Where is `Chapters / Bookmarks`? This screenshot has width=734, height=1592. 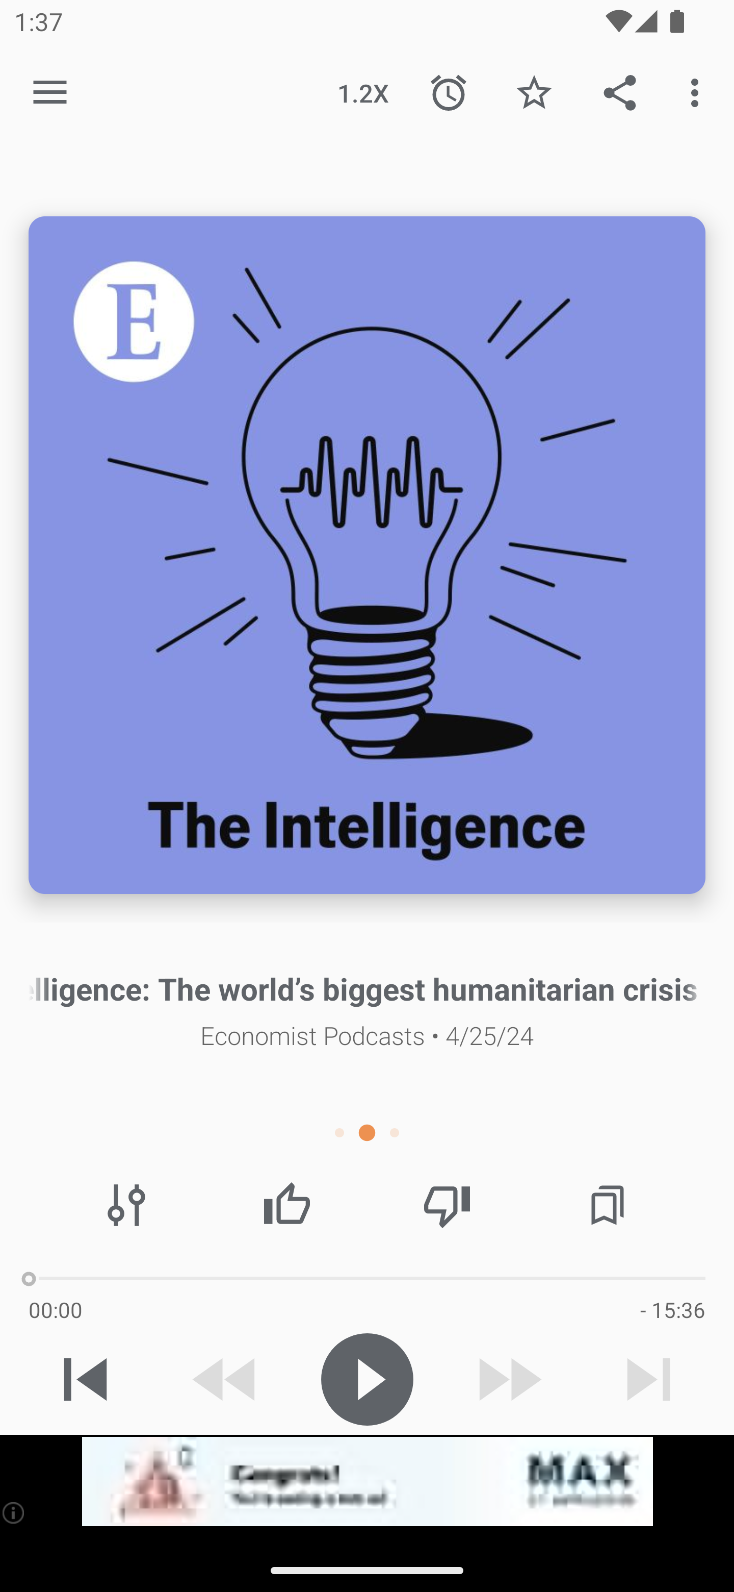
Chapters / Bookmarks is located at coordinates (607, 1205).